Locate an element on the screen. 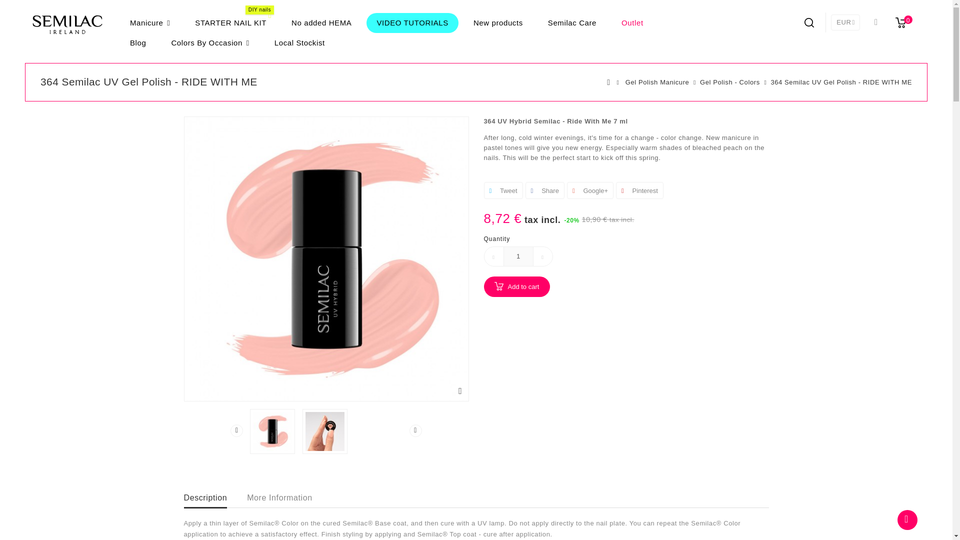  Gel Polish Manicure is located at coordinates (657, 82).